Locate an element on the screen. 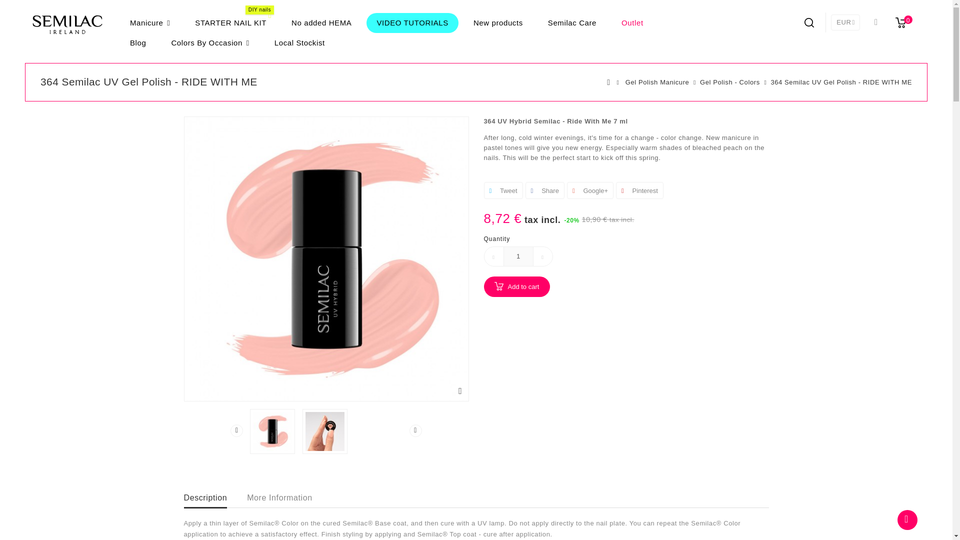  Gel Polish Manicure is located at coordinates (657, 82).